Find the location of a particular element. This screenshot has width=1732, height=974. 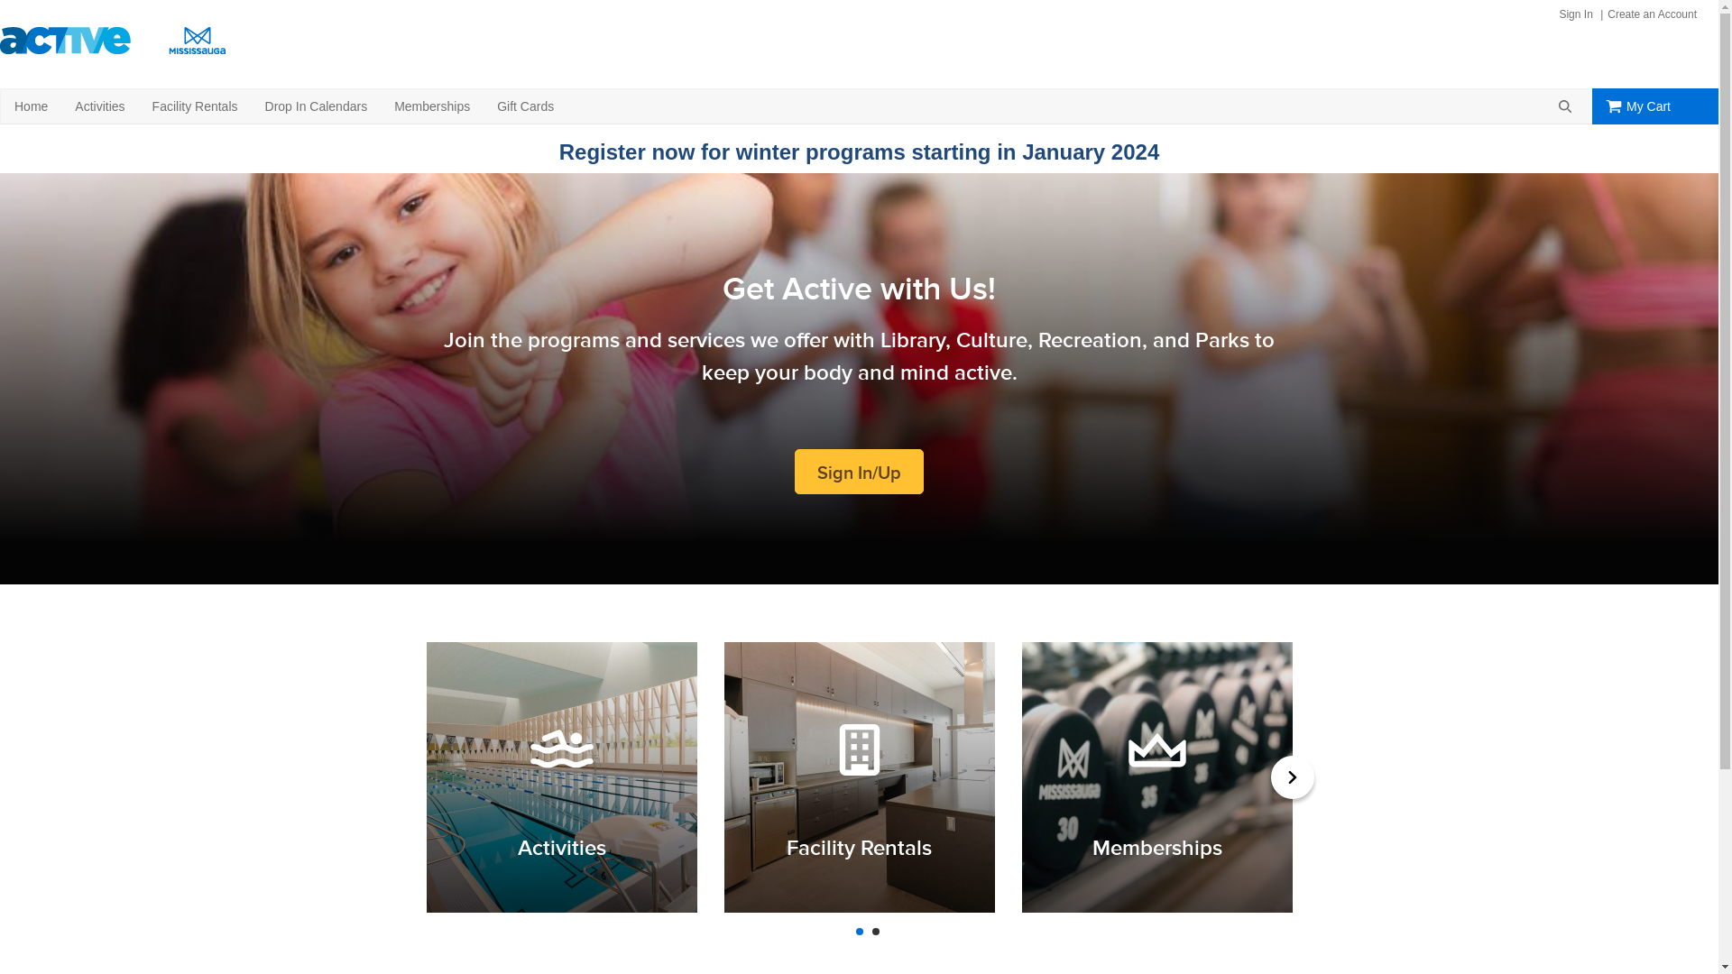

Facility Rentals is located at coordinates (195, 106).